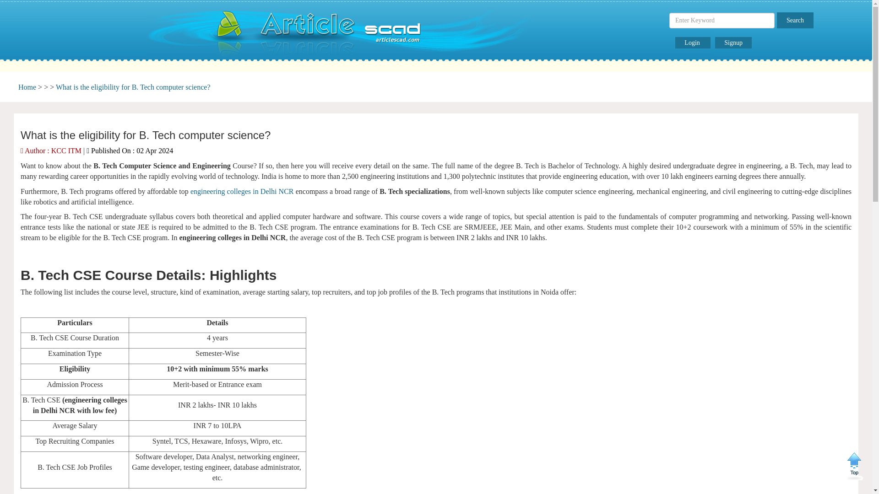  Describe the element at coordinates (795, 20) in the screenshot. I see `Search` at that location.